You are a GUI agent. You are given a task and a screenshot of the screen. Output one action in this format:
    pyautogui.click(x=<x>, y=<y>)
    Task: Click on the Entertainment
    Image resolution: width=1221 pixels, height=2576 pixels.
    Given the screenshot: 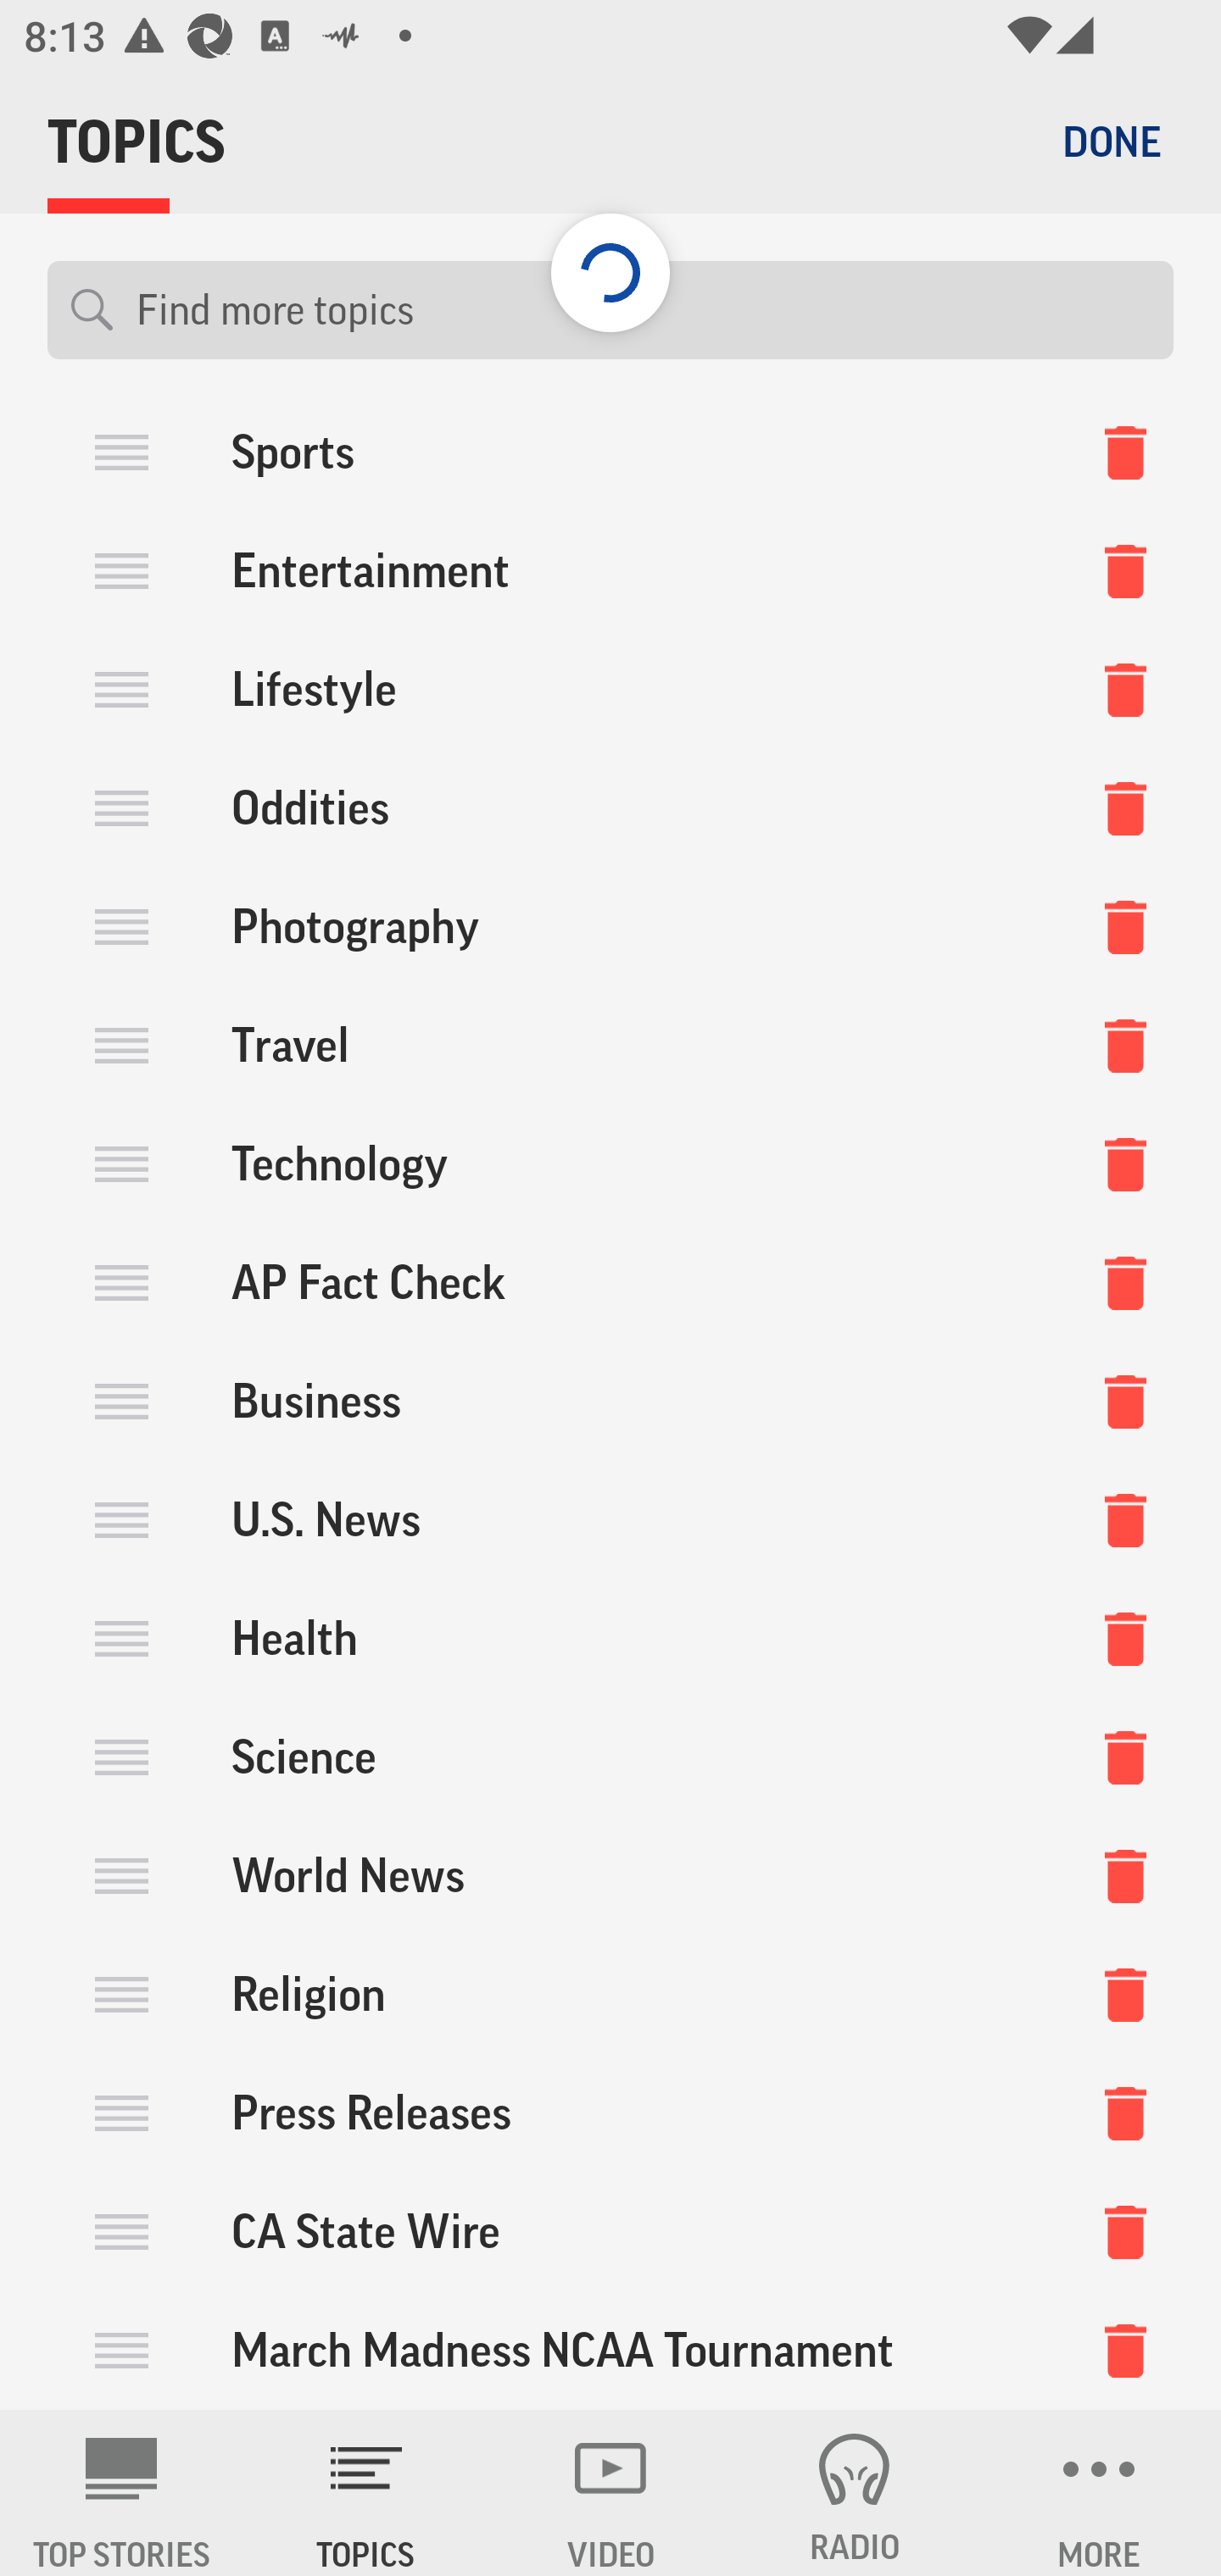 What is the action you would take?
    pyautogui.click(x=610, y=571)
    